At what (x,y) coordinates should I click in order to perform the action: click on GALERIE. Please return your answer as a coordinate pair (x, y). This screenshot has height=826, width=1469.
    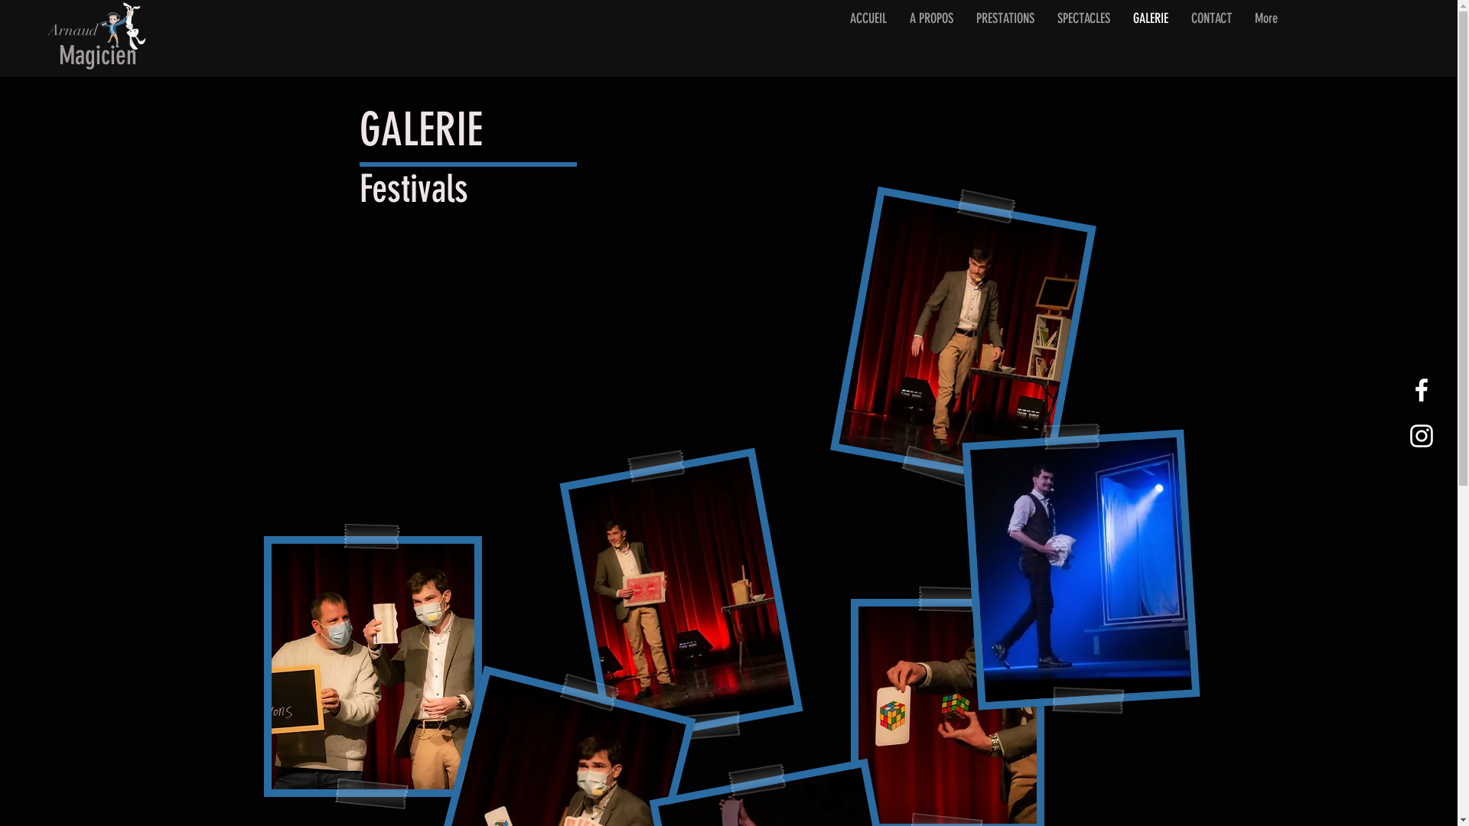
    Looking at the image, I should click on (1151, 40).